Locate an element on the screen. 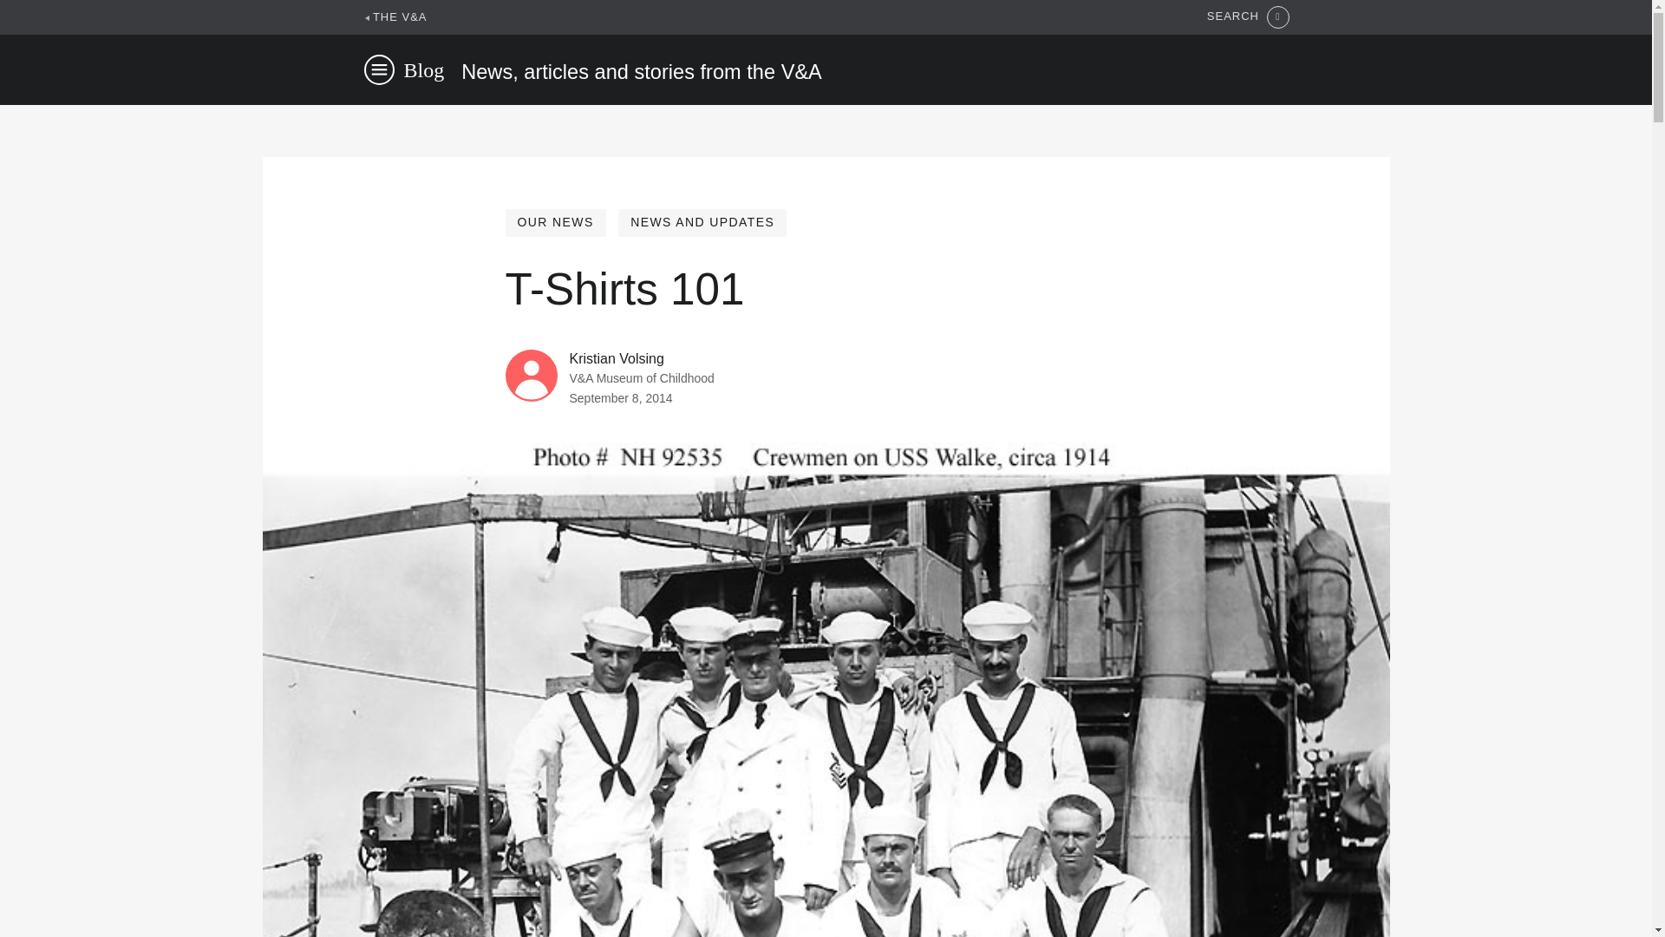 Image resolution: width=1665 pixels, height=937 pixels. SEARCH is located at coordinates (1248, 17).